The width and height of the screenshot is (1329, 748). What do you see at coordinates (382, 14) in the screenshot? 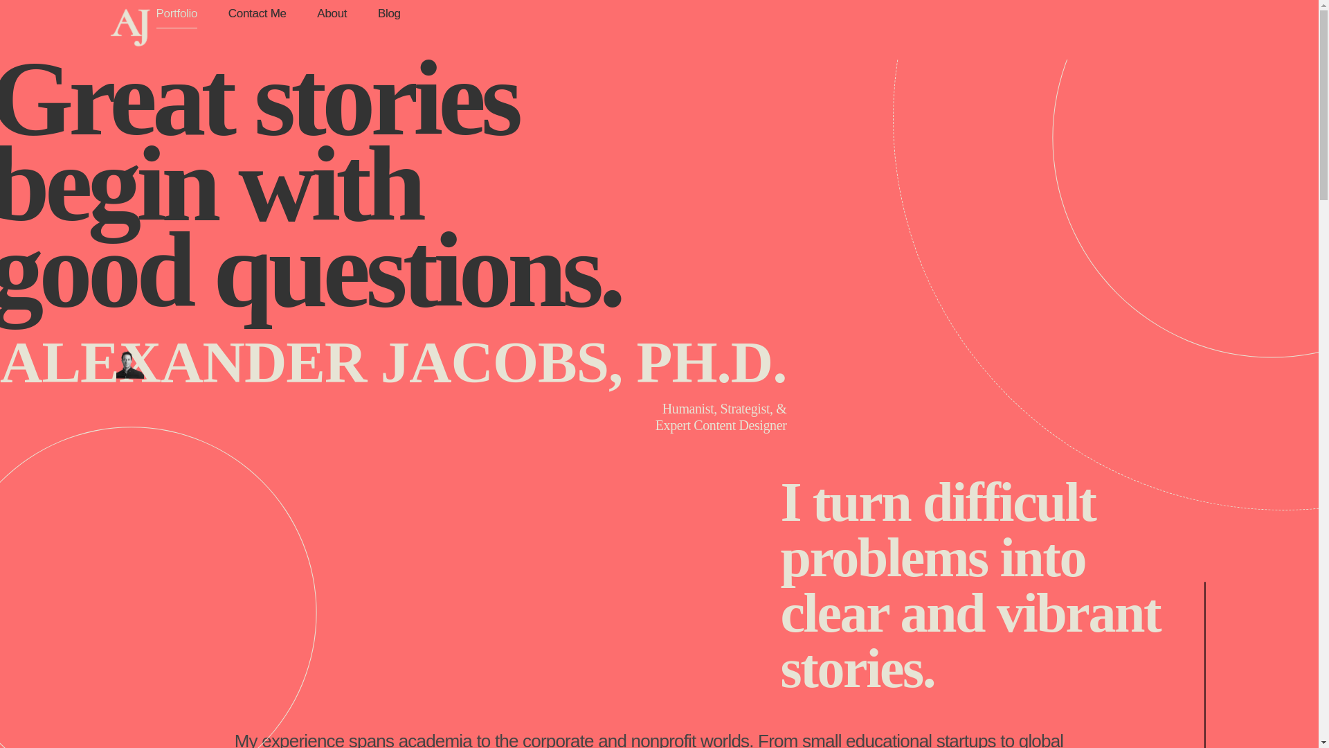
I see `Blog` at bounding box center [382, 14].